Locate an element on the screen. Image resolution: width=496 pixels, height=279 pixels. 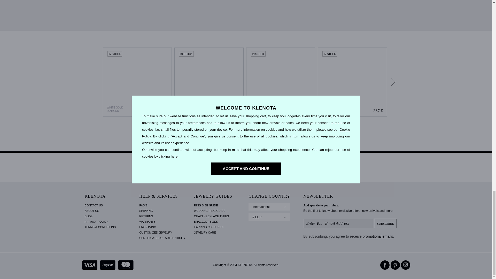
Bird Pendant with a Diamond in White Gold is located at coordinates (352, 82).